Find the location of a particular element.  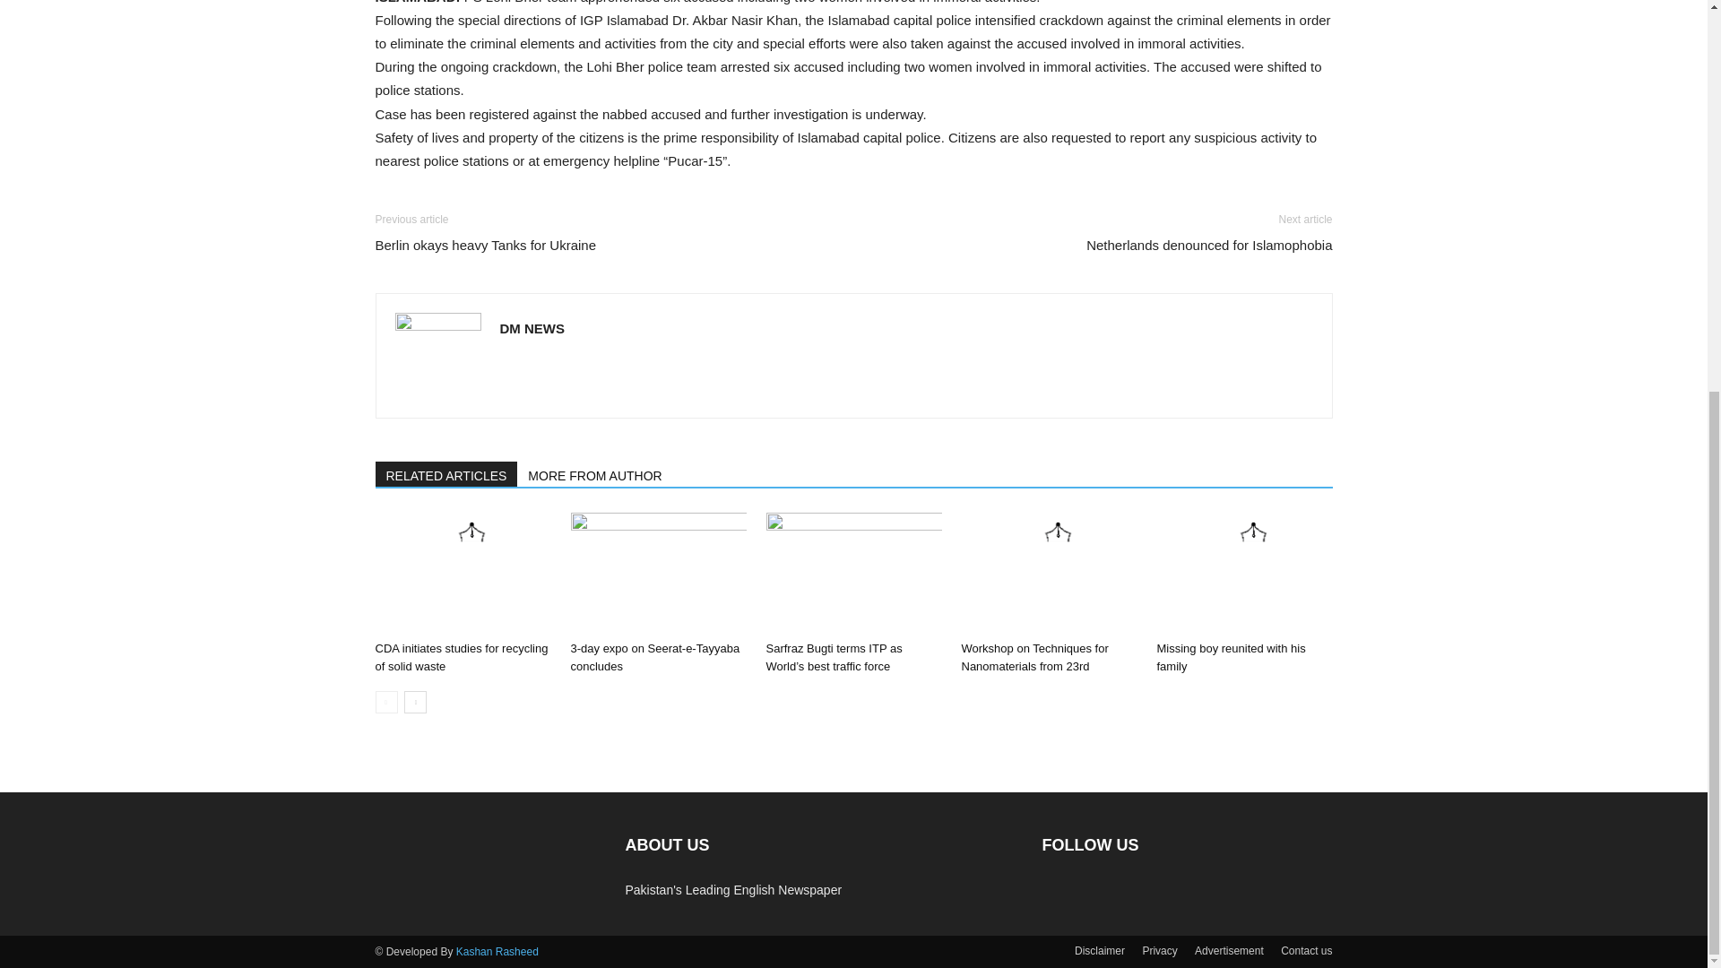

Workshop on Techniques for Nanomaterials from 23rd is located at coordinates (1034, 657).